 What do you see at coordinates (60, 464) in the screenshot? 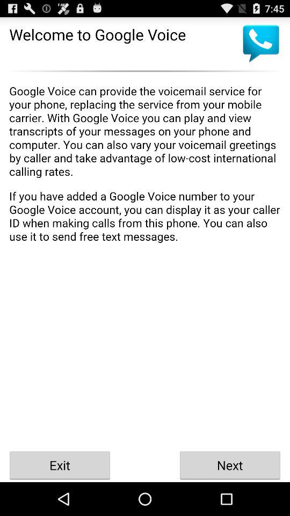
I see `select item at the bottom left corner` at bounding box center [60, 464].